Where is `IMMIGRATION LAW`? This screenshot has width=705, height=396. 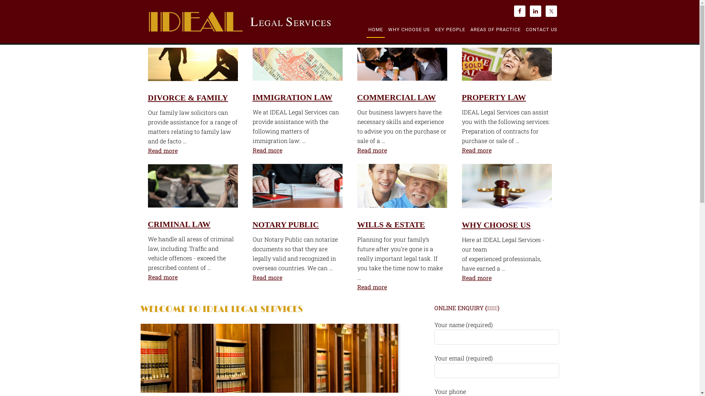 IMMIGRATION LAW is located at coordinates (293, 98).